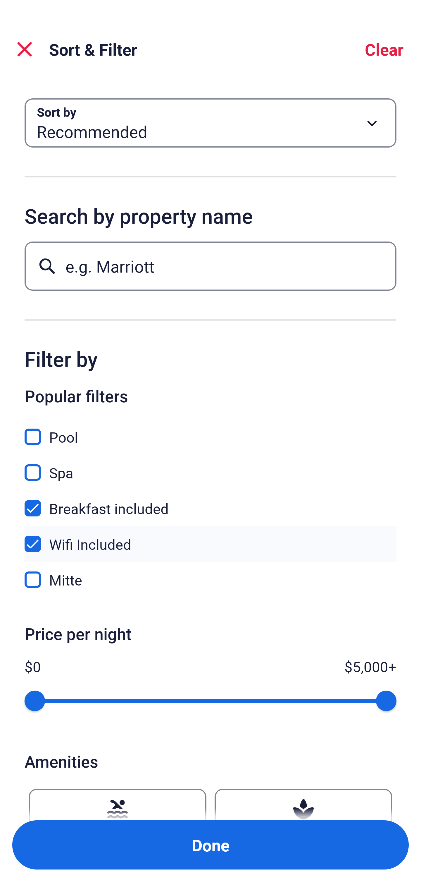 The width and height of the screenshot is (421, 890). Describe the element at coordinates (210, 266) in the screenshot. I see `e.g. Marriott Button` at that location.